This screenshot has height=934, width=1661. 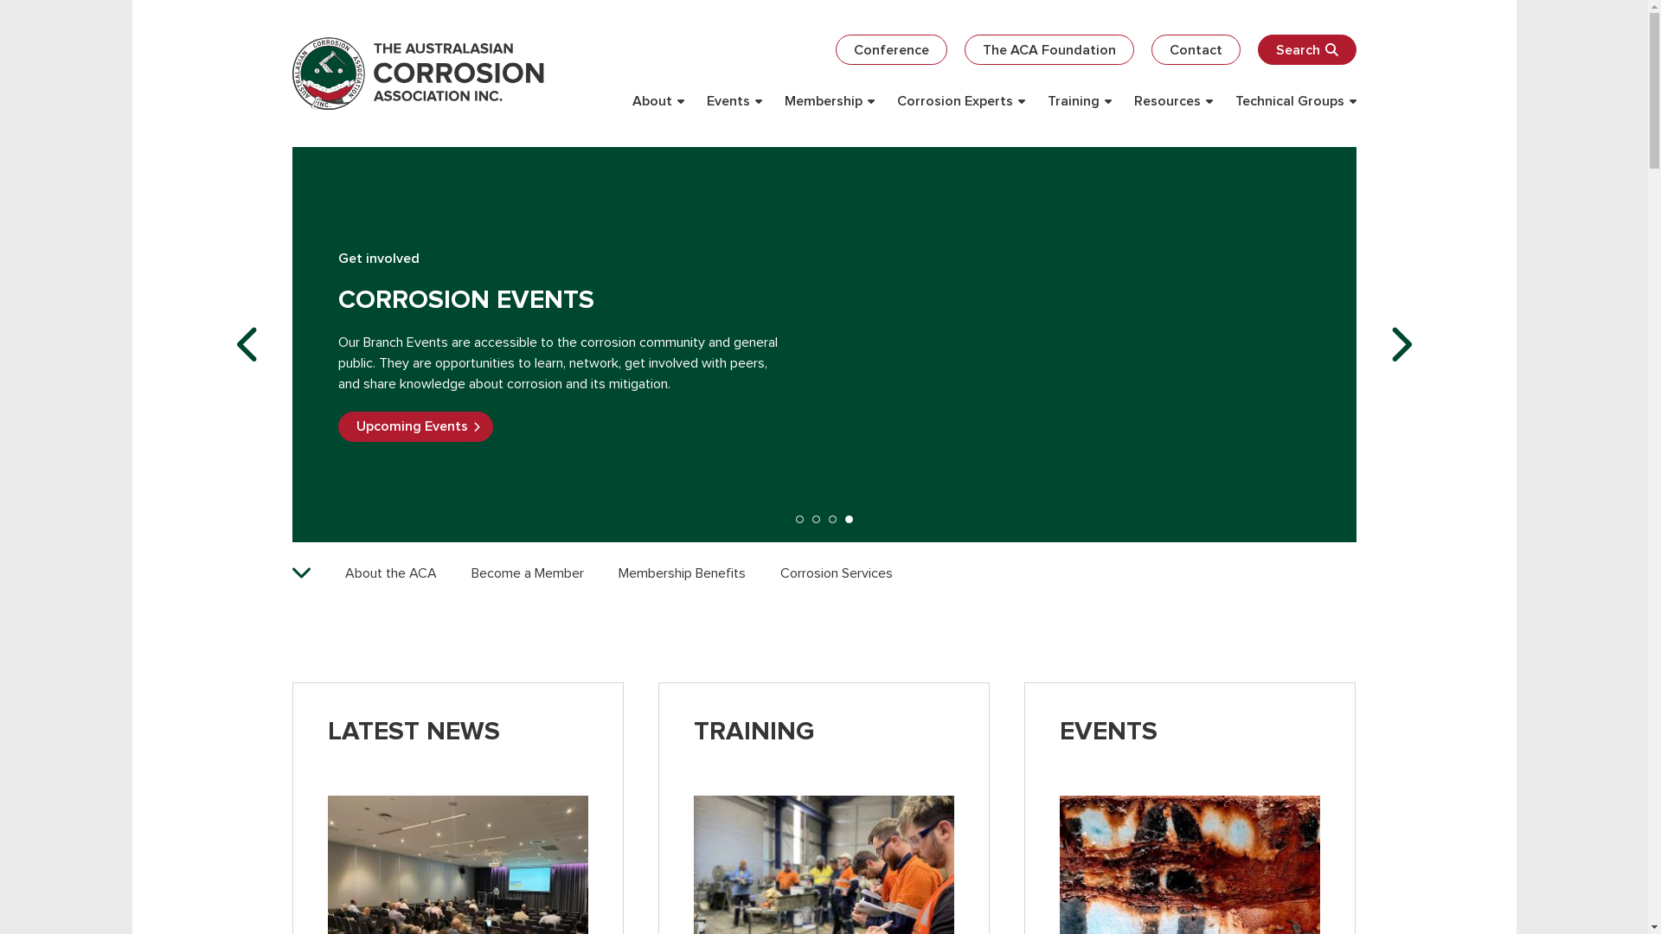 I want to click on About the ACA, so click(x=390, y=573).